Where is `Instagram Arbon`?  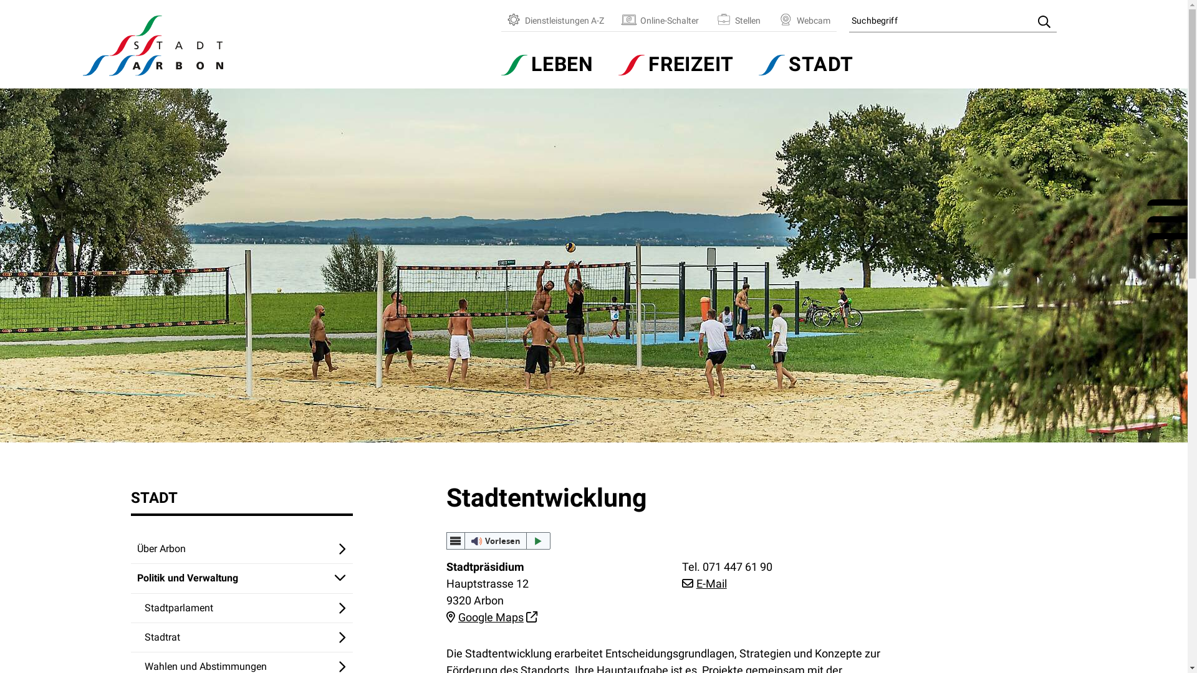 Instagram Arbon is located at coordinates (1167, 219).